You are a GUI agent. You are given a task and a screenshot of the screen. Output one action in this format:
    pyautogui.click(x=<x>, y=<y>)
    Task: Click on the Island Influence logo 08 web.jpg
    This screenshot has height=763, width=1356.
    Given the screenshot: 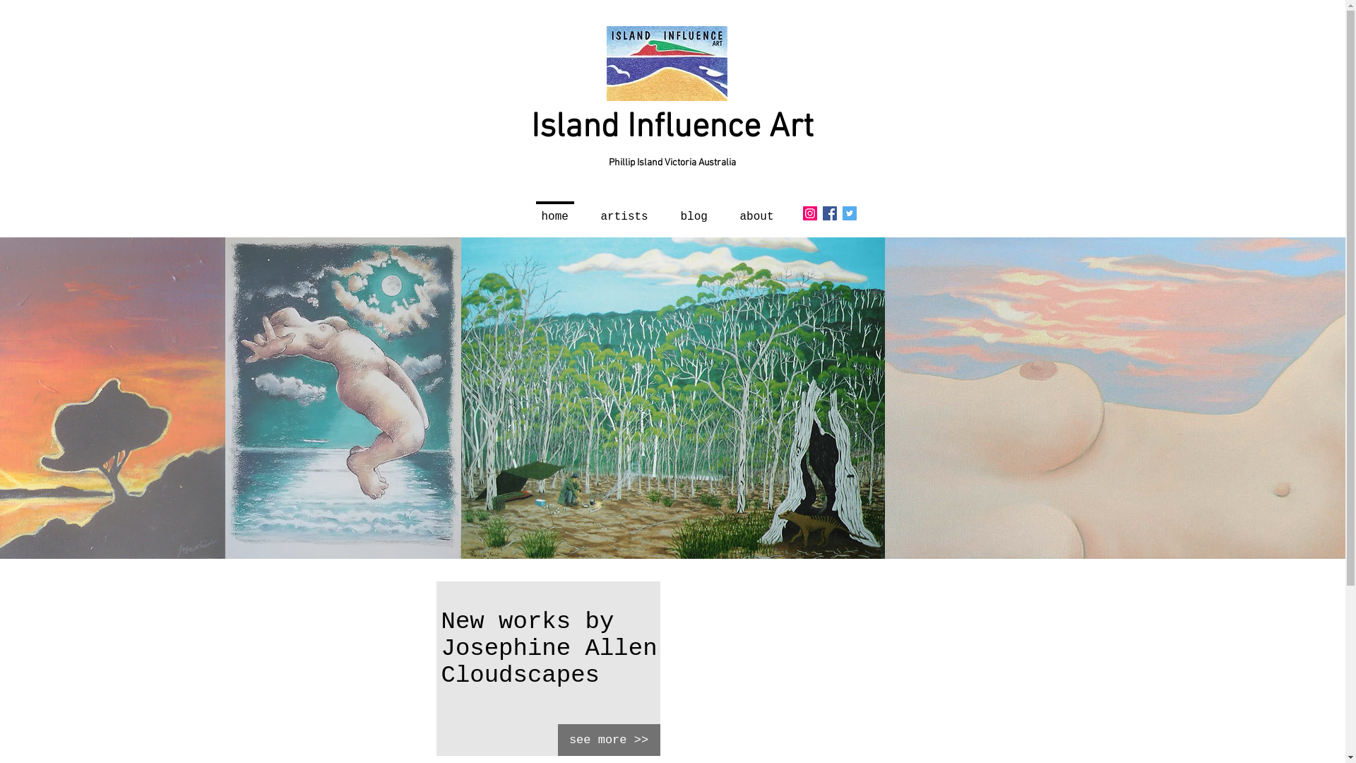 What is the action you would take?
    pyautogui.click(x=667, y=64)
    